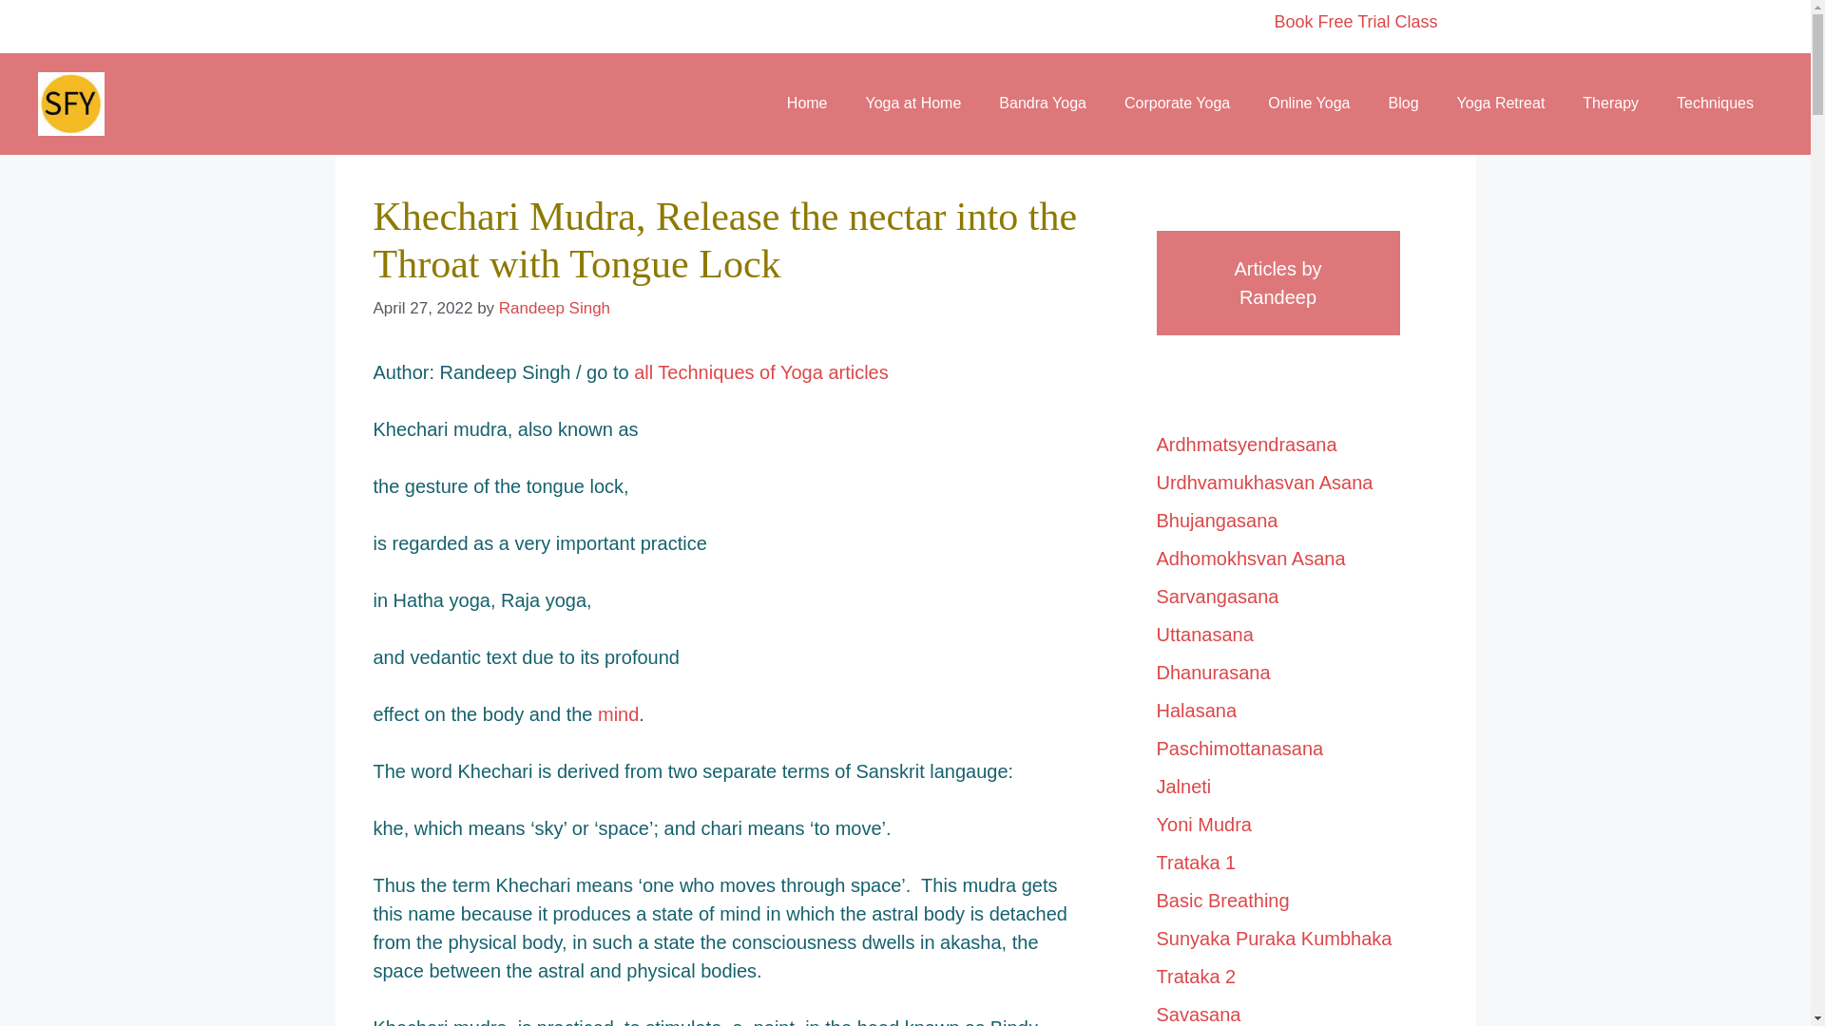  What do you see at coordinates (807, 103) in the screenshot?
I see `Home` at bounding box center [807, 103].